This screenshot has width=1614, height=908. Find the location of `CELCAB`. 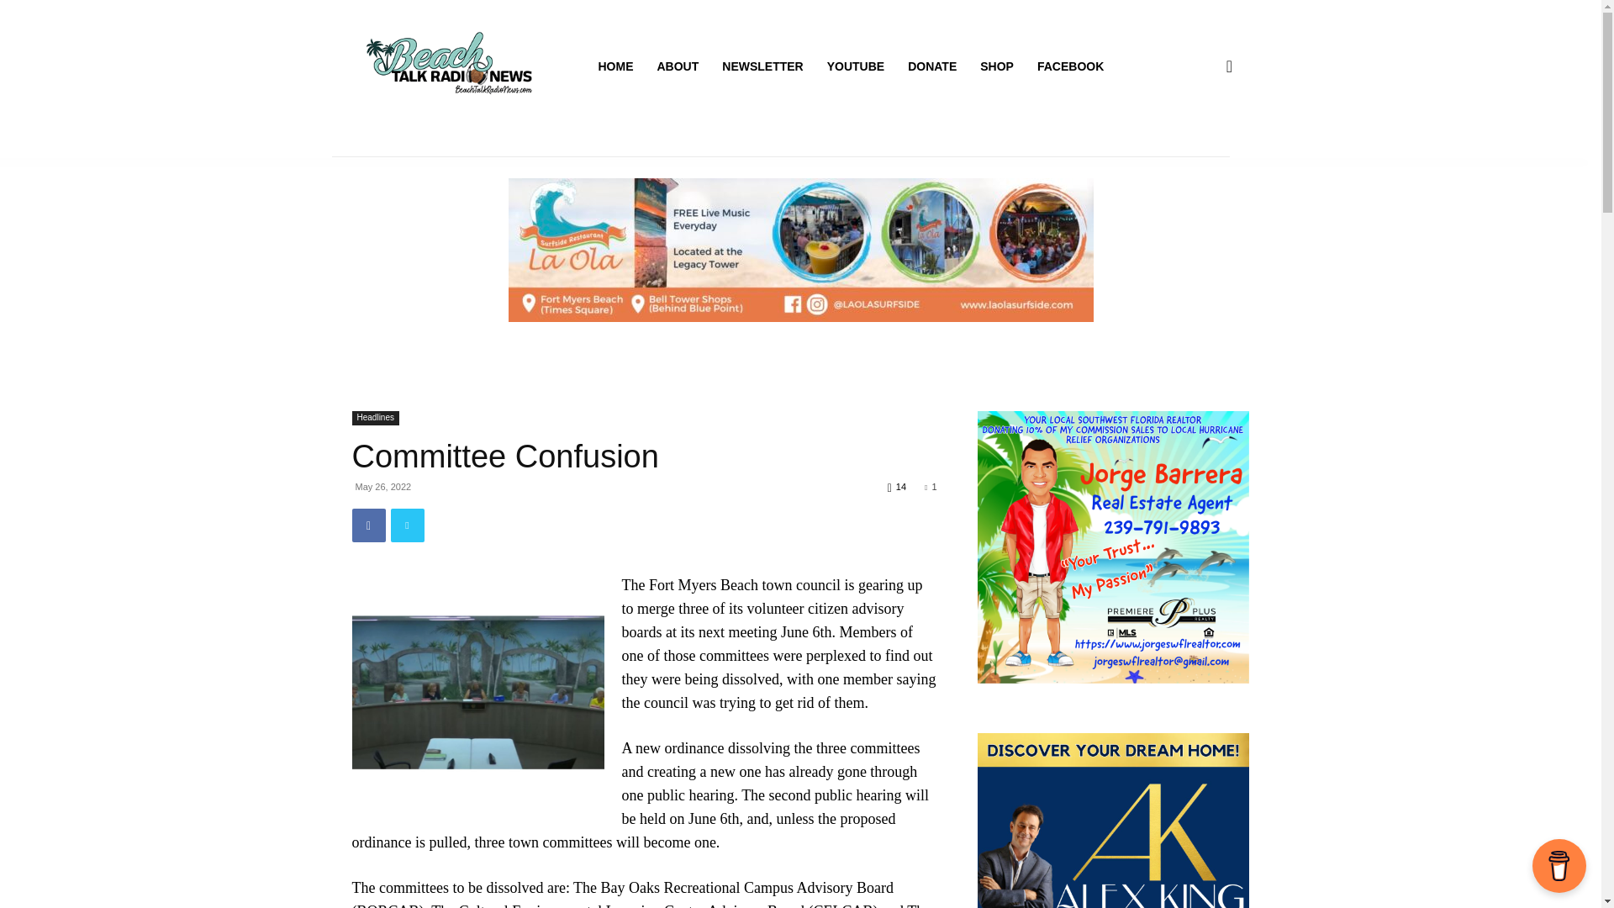

CELCAB is located at coordinates (477, 692).